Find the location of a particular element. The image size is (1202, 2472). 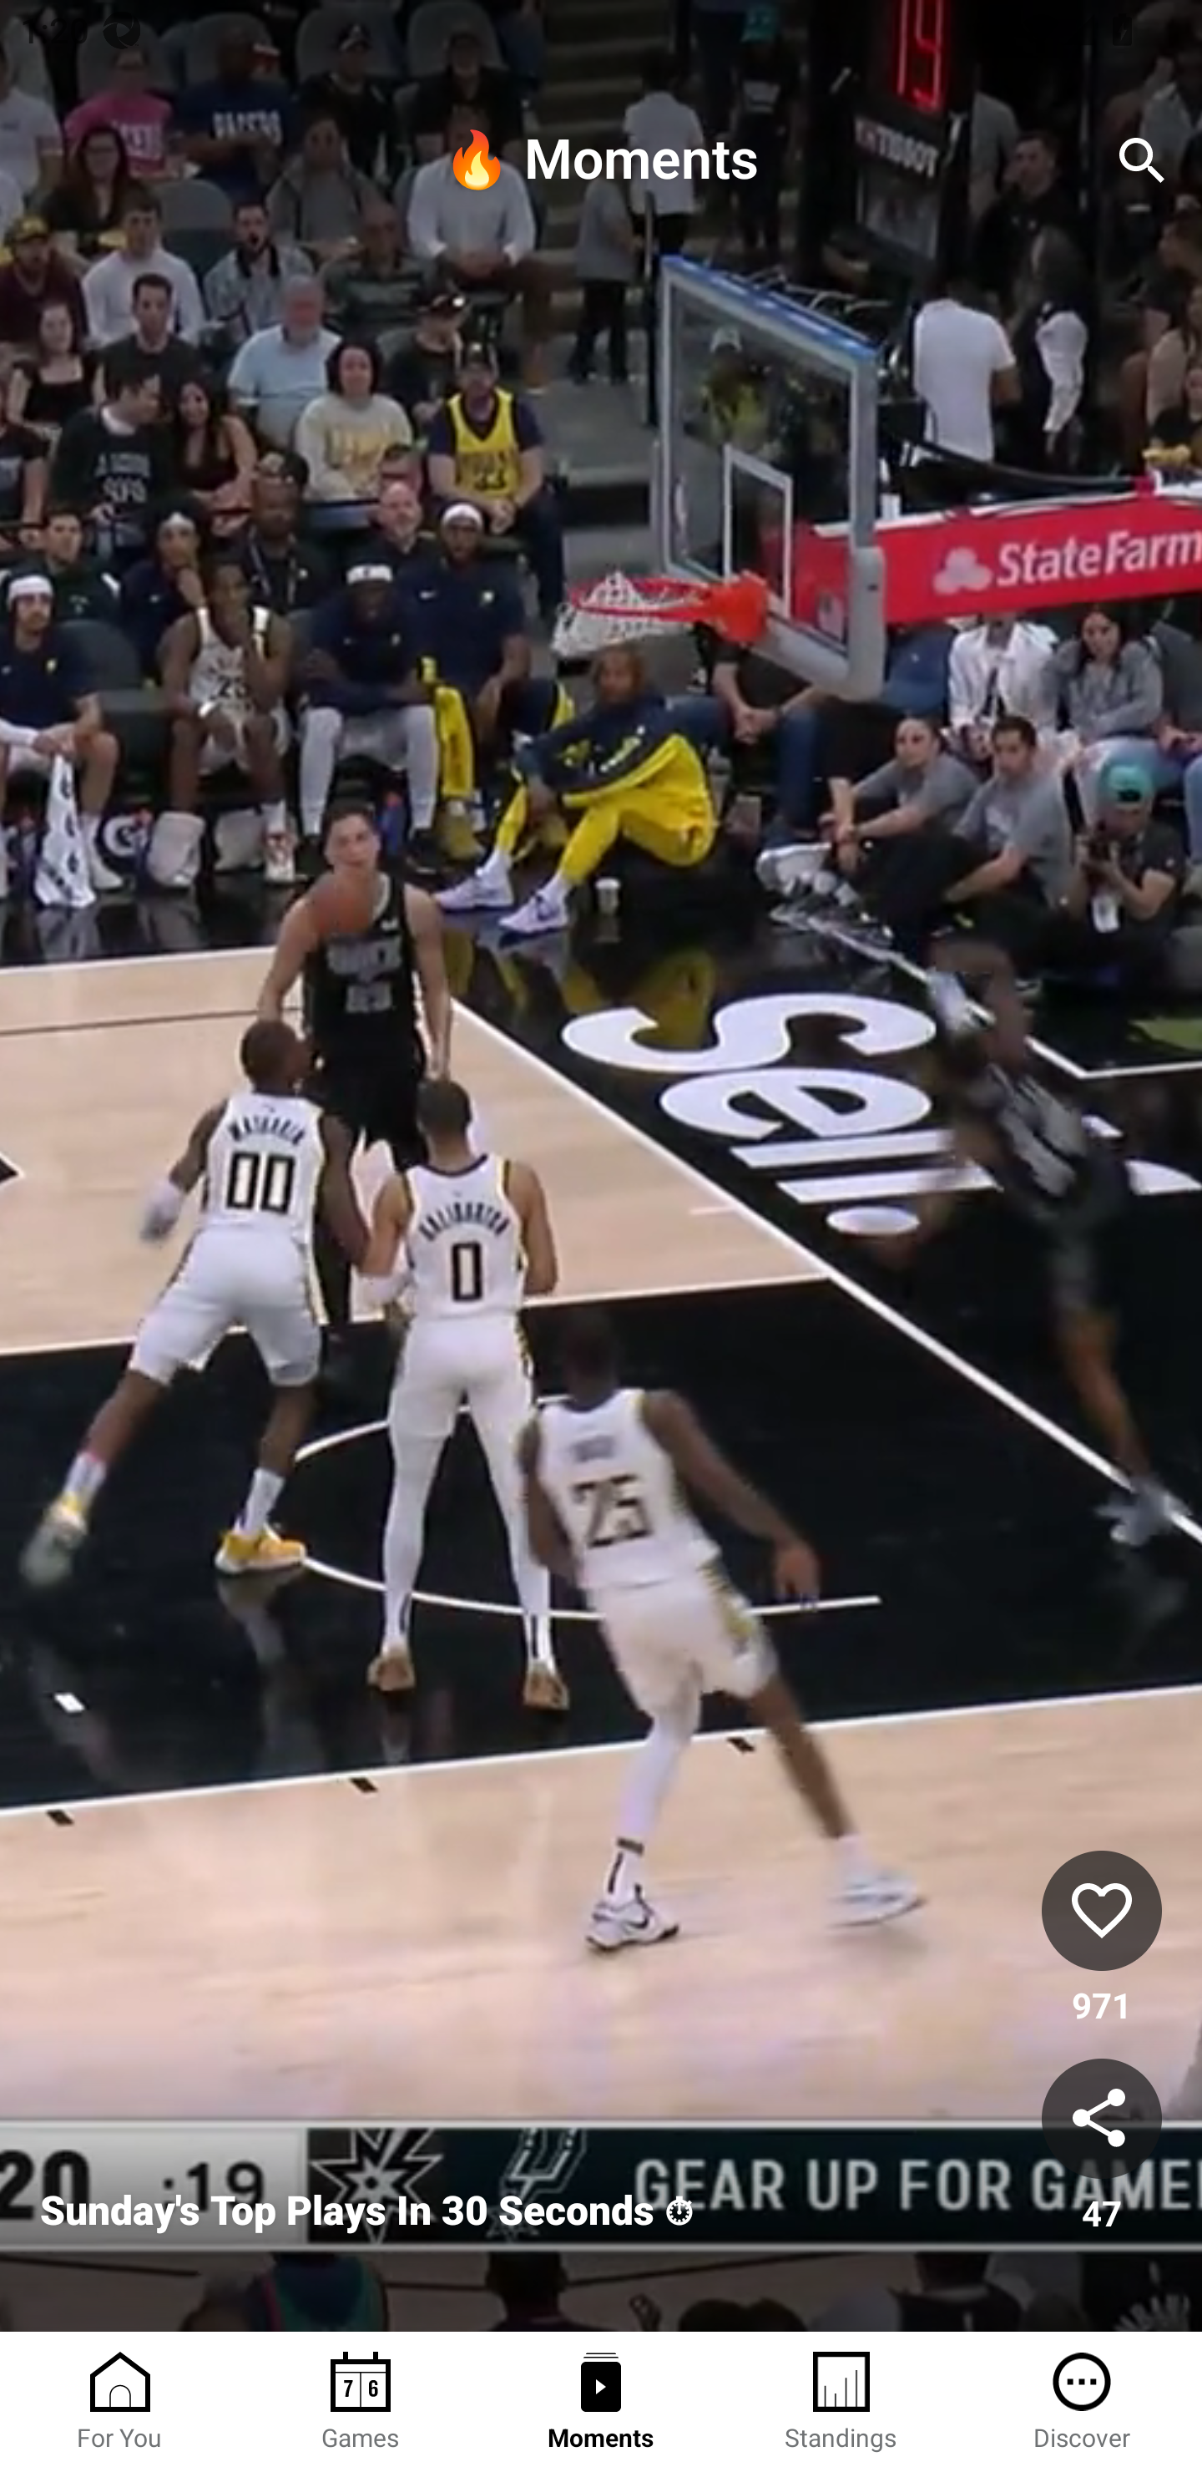

Games is located at coordinates (361, 2402).